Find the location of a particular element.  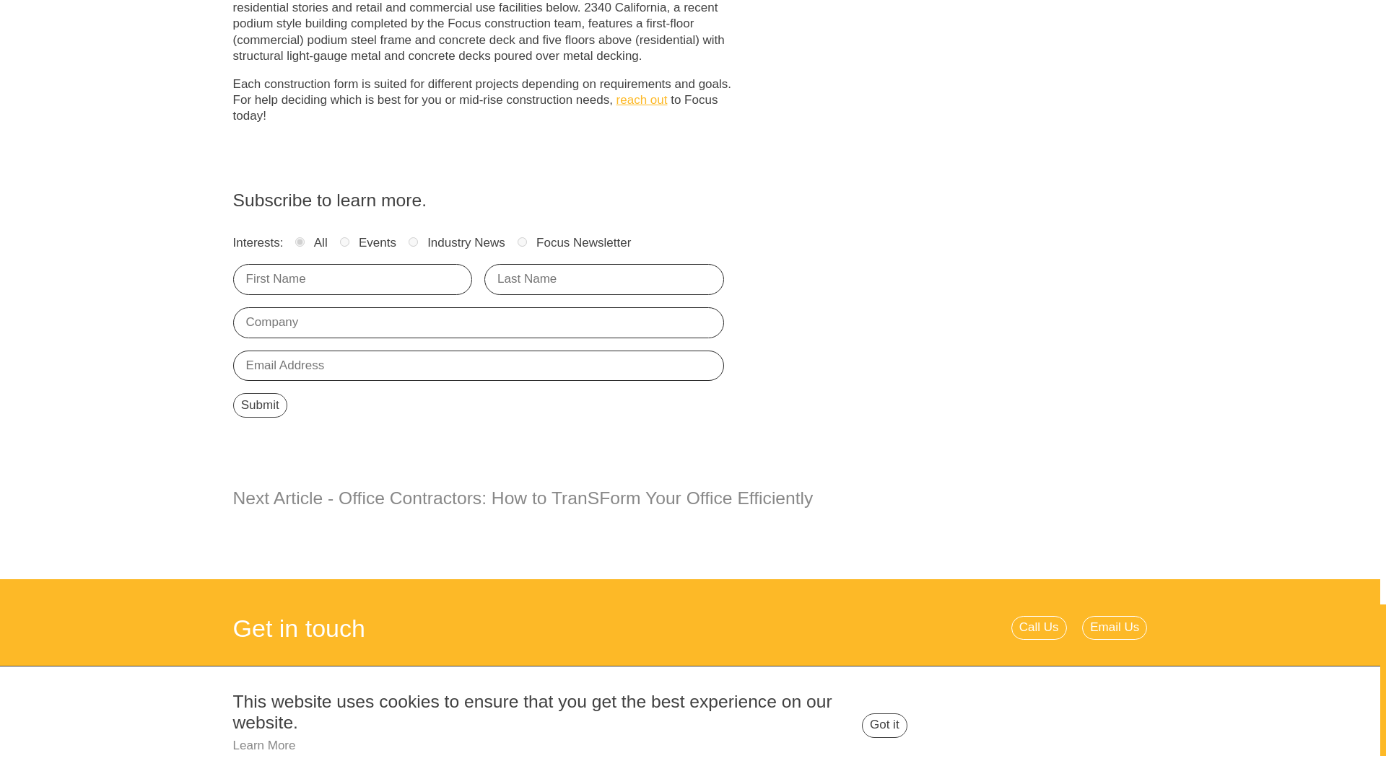

All is located at coordinates (300, 242).